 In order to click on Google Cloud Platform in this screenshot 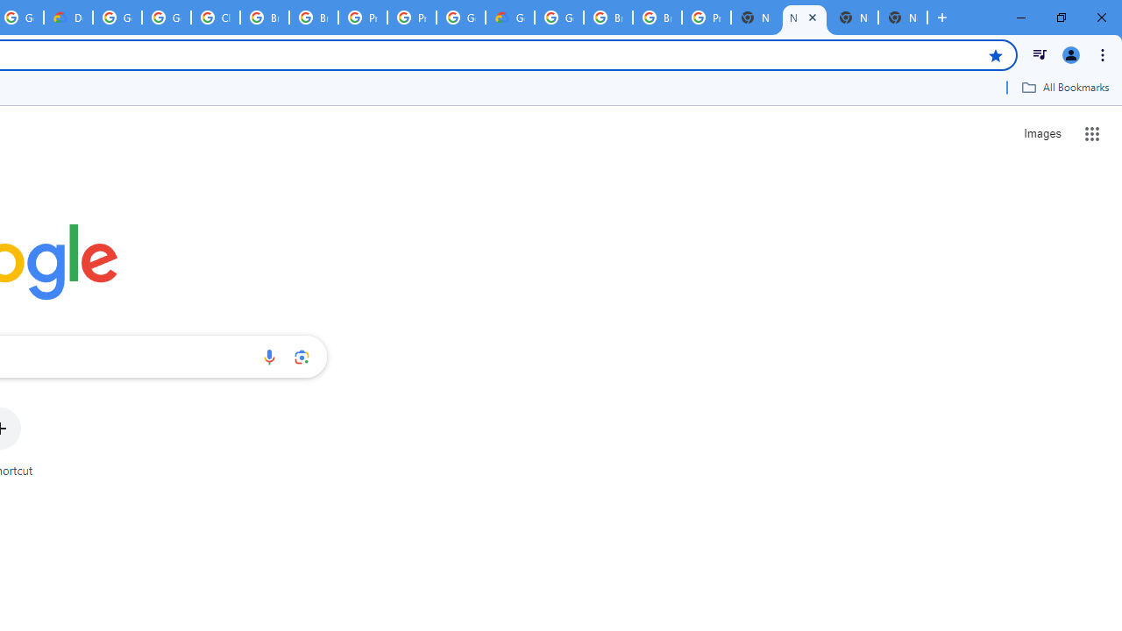, I will do `click(559, 18)`.